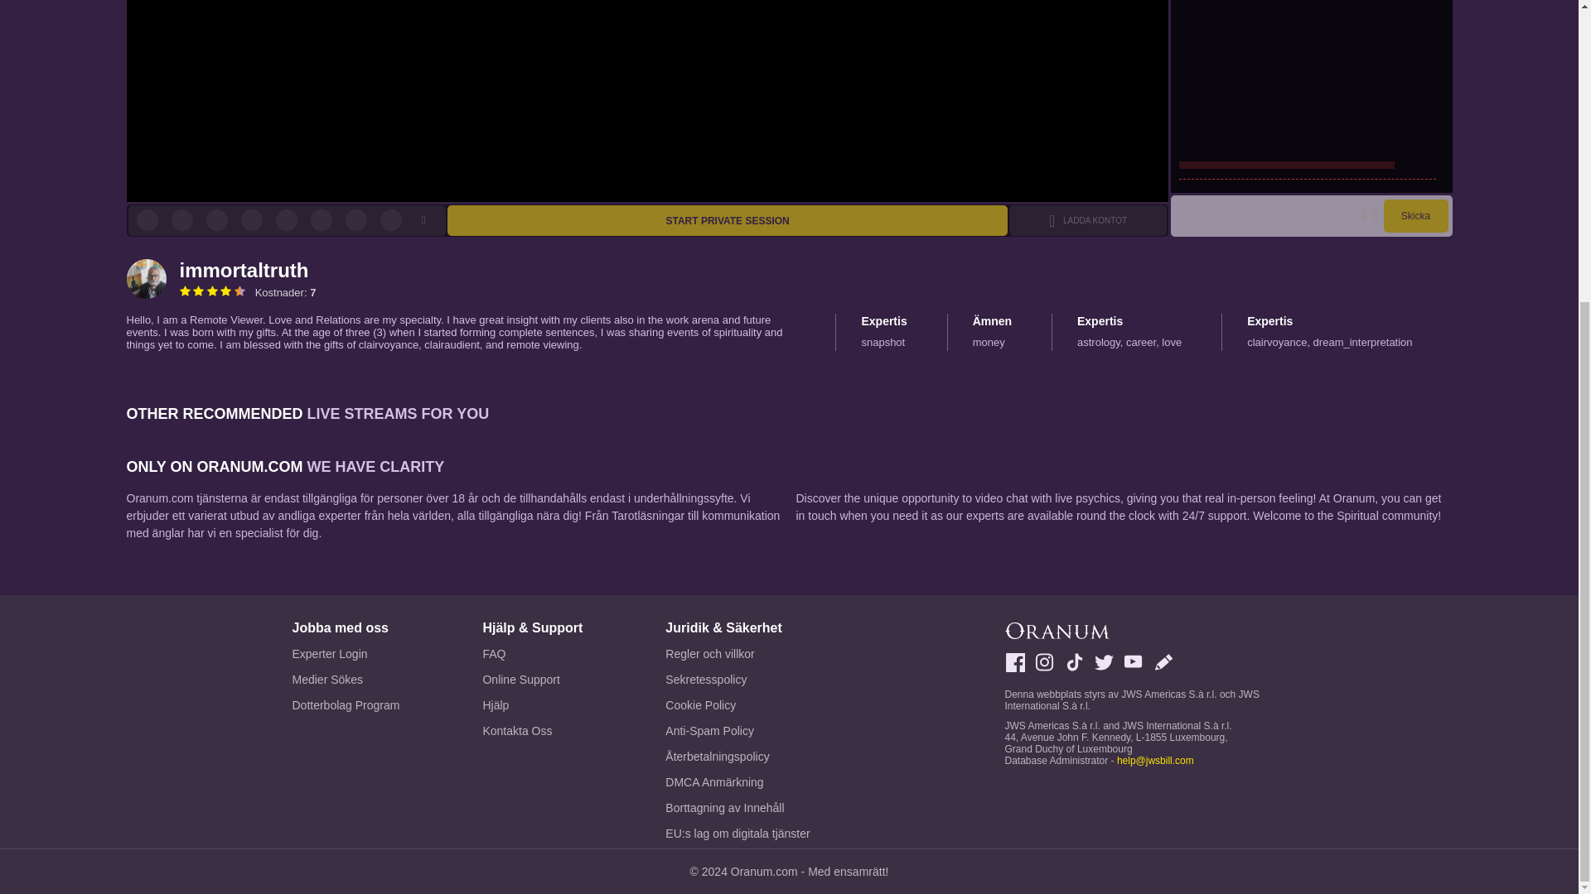 This screenshot has width=1591, height=894. I want to click on Online Support, so click(532, 679).